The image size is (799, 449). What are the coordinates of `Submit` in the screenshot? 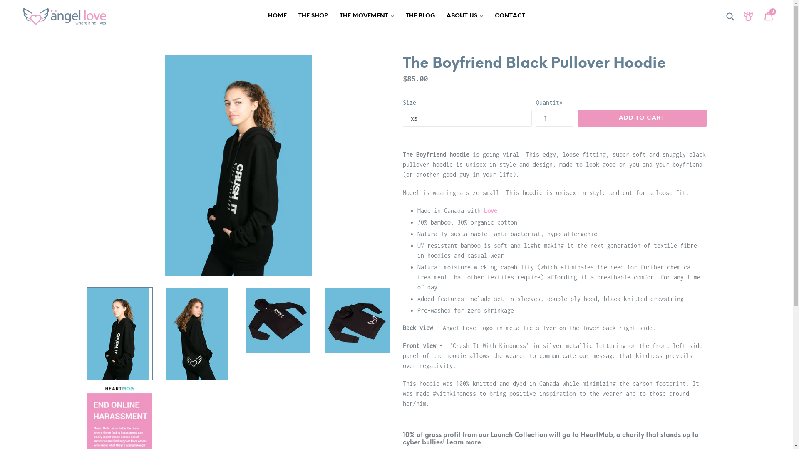 It's located at (730, 16).